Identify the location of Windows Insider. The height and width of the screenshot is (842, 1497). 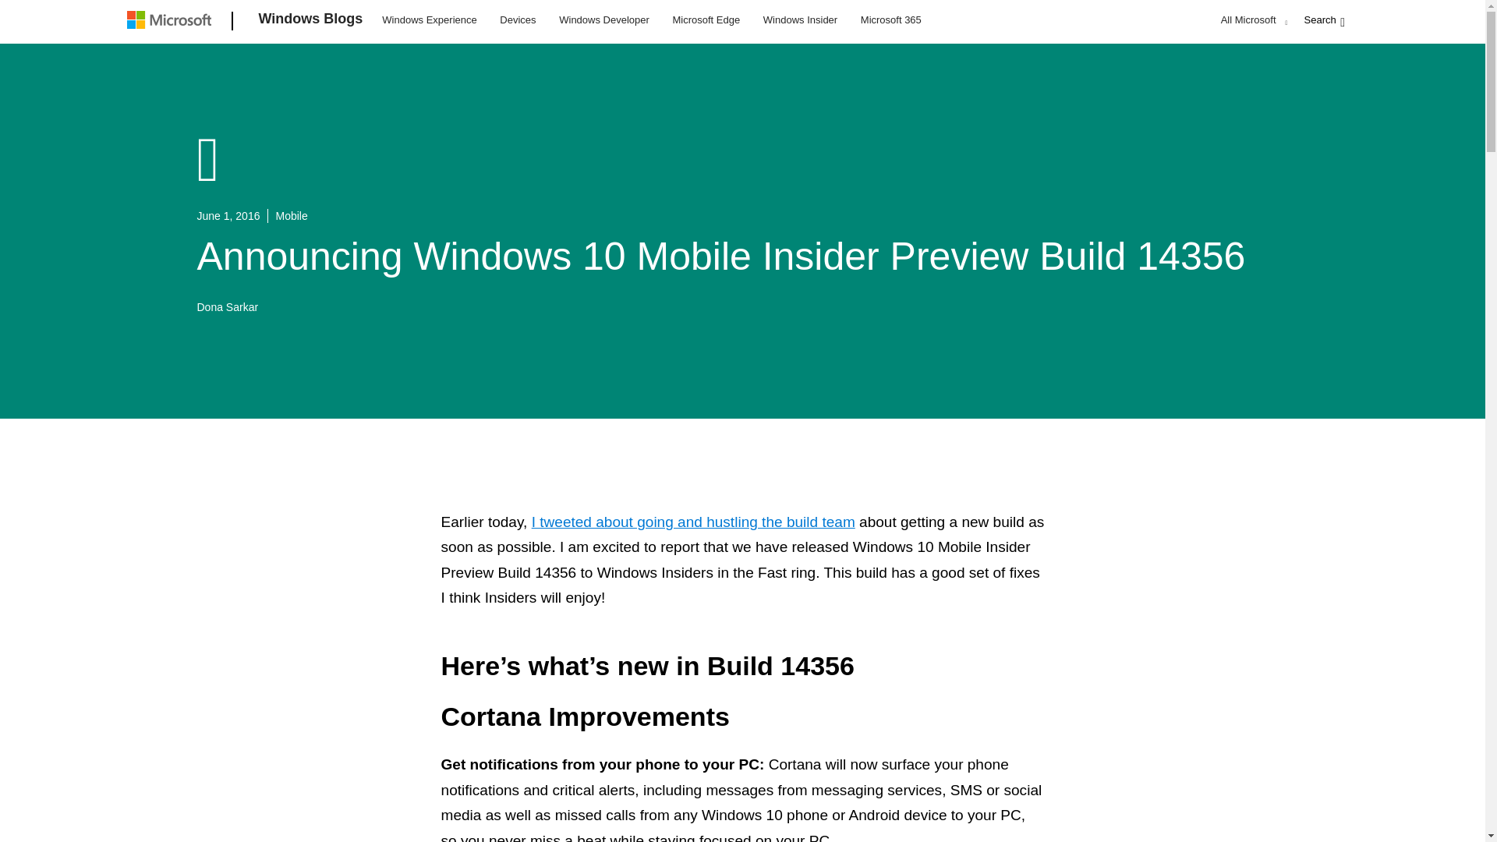
(800, 19).